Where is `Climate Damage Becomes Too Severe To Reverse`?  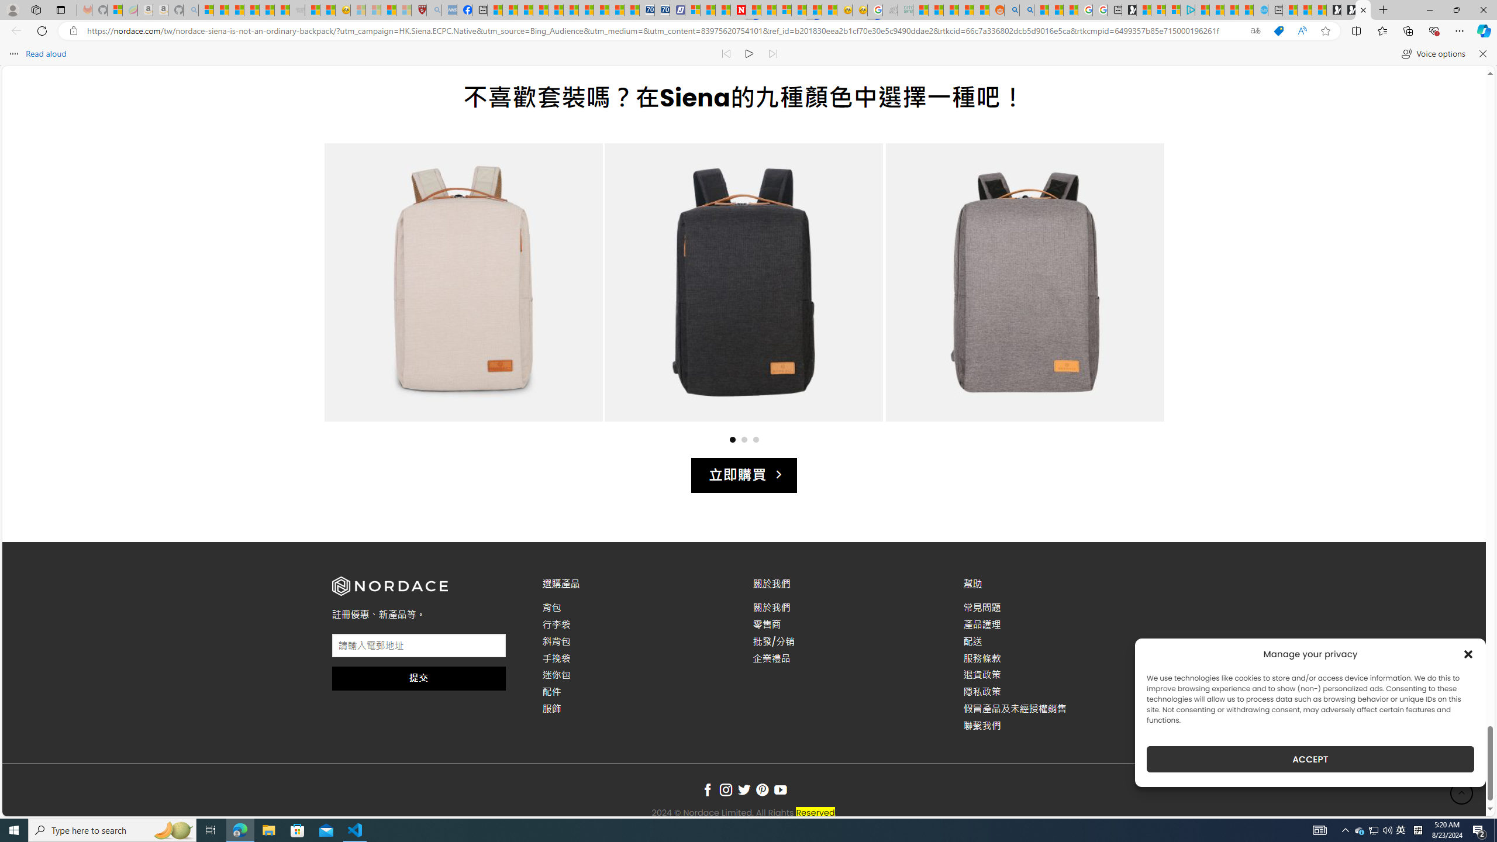
Climate Damage Becomes Too Severe To Reverse is located at coordinates (541, 10).